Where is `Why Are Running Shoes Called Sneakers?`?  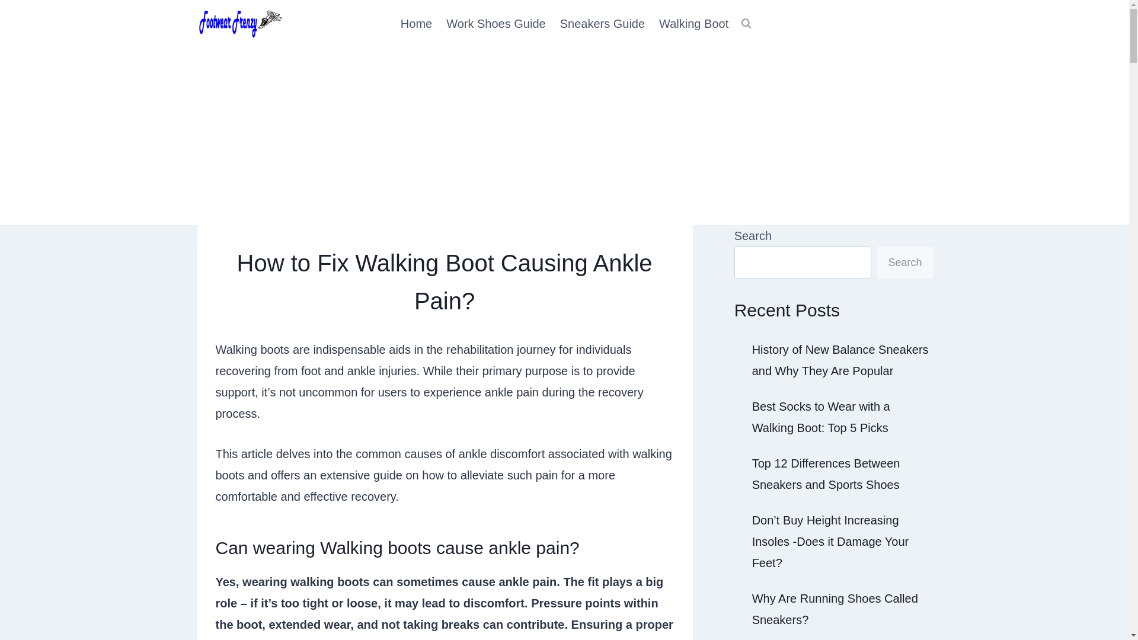
Why Are Running Shoes Called Sneakers? is located at coordinates (835, 609).